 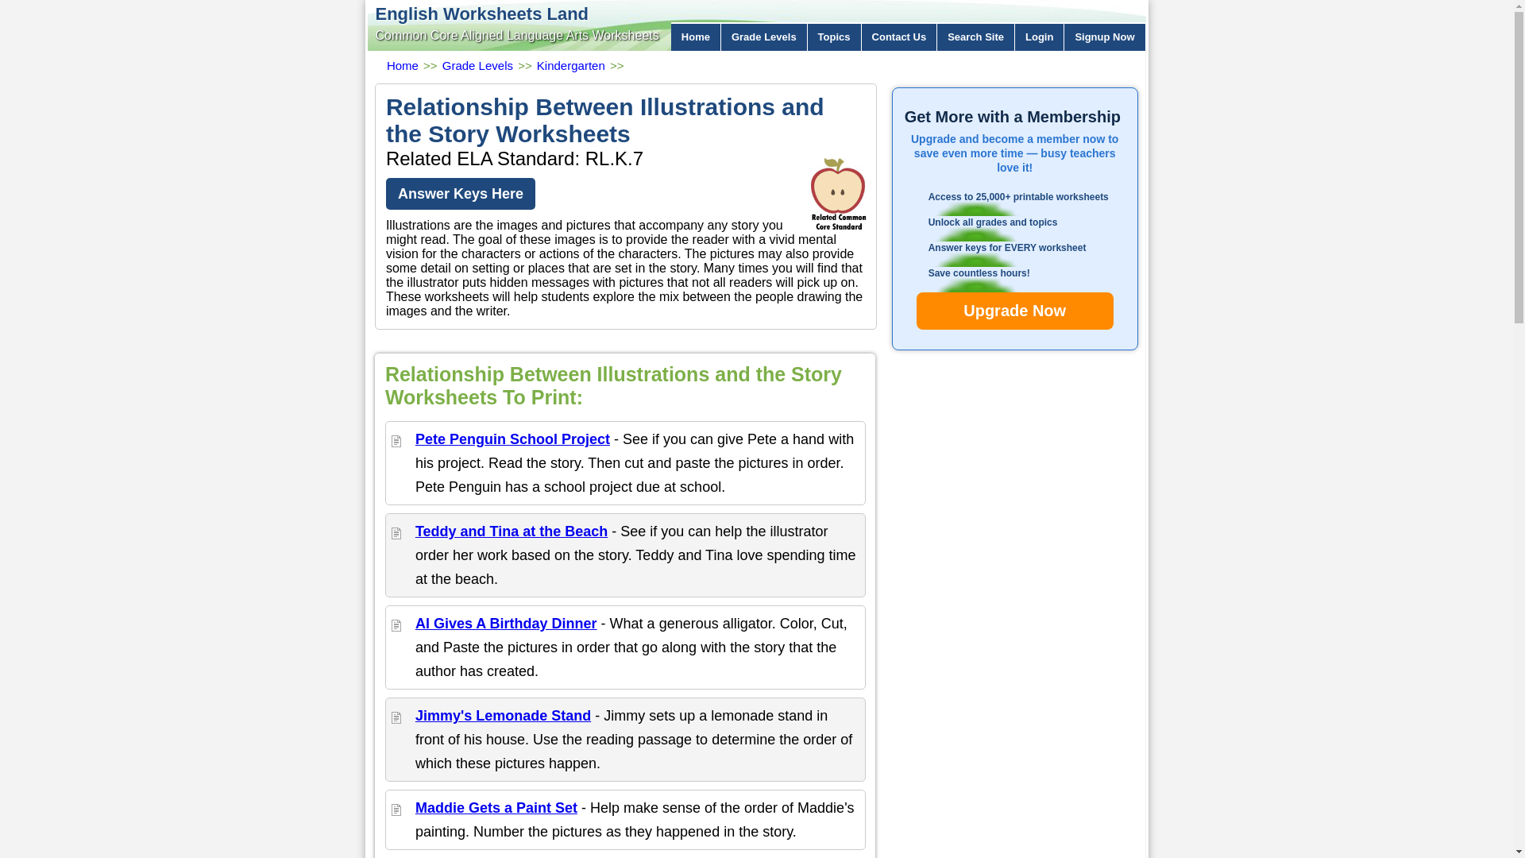 I want to click on Grade Levels, so click(x=477, y=65).